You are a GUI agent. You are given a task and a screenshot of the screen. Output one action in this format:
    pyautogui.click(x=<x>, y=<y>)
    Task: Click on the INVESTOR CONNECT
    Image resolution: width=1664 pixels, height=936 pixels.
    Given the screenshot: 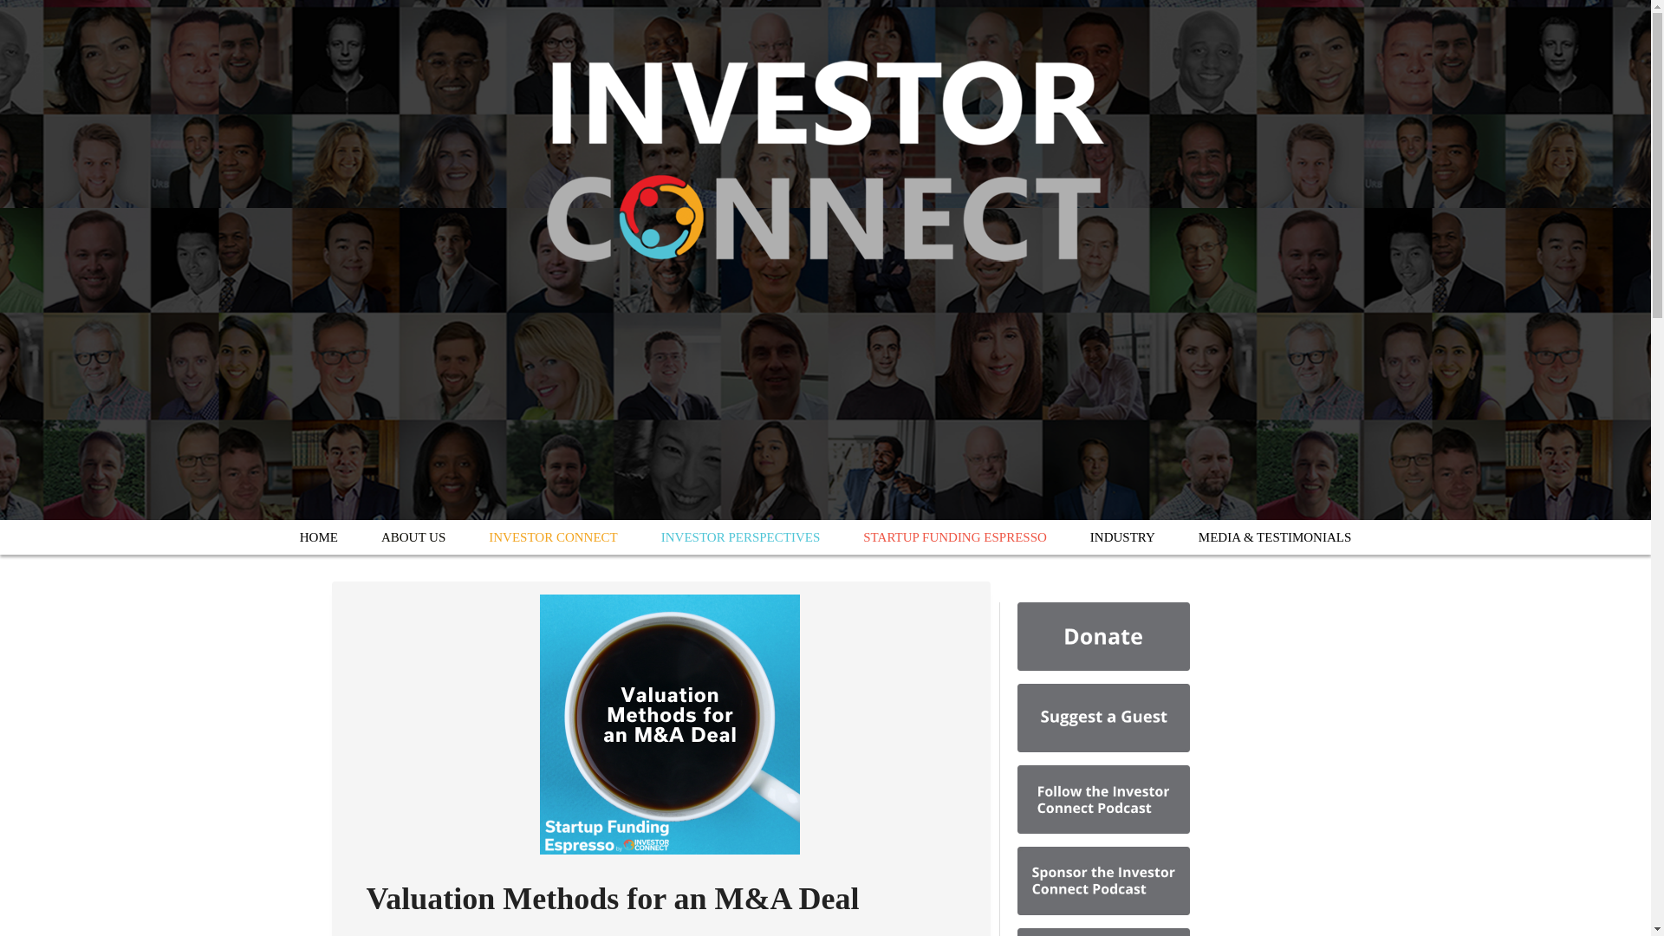 What is the action you would take?
    pyautogui.click(x=553, y=537)
    